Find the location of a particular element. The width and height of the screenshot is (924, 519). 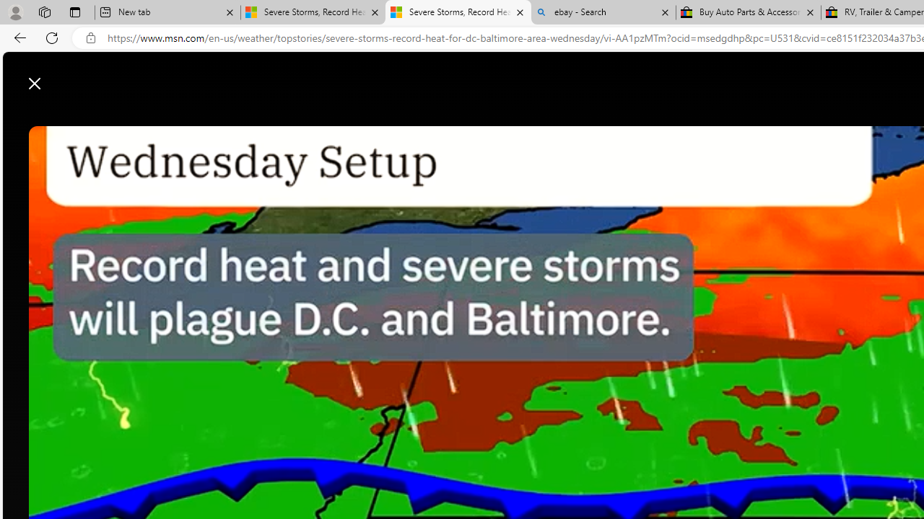

Web search is located at coordinates (667, 76).